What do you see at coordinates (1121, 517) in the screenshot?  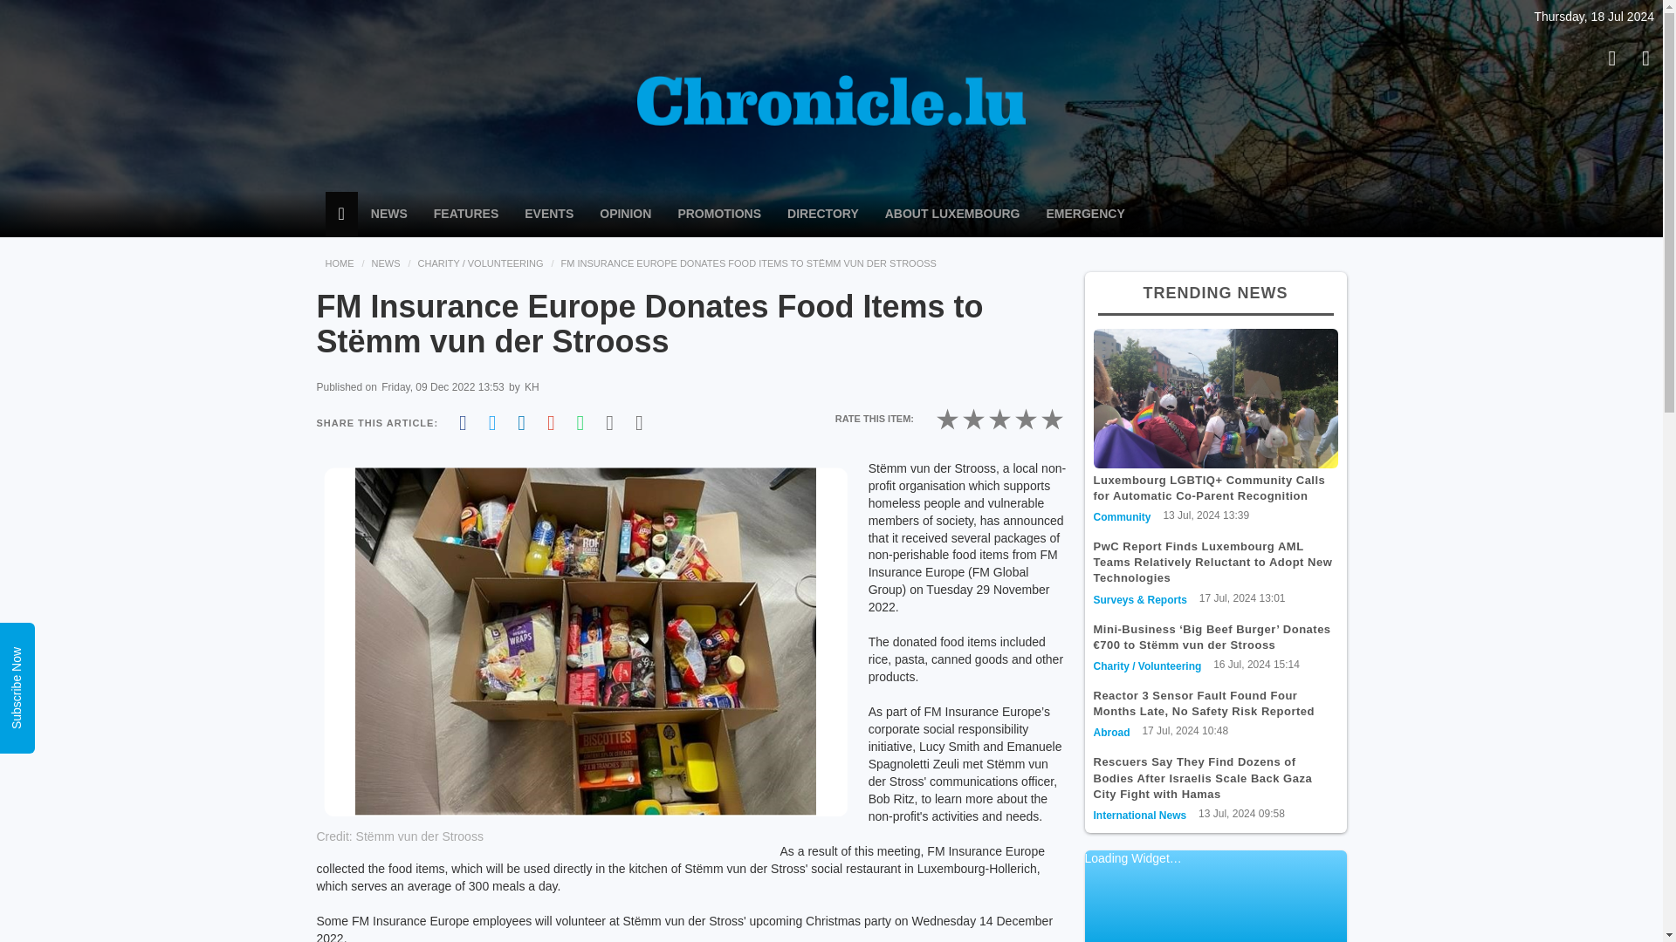 I see `Community` at bounding box center [1121, 517].